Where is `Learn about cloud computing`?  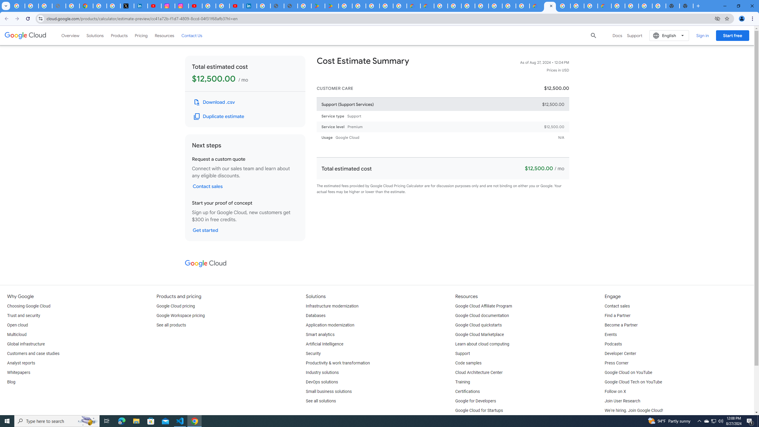
Learn about cloud computing is located at coordinates (482, 344).